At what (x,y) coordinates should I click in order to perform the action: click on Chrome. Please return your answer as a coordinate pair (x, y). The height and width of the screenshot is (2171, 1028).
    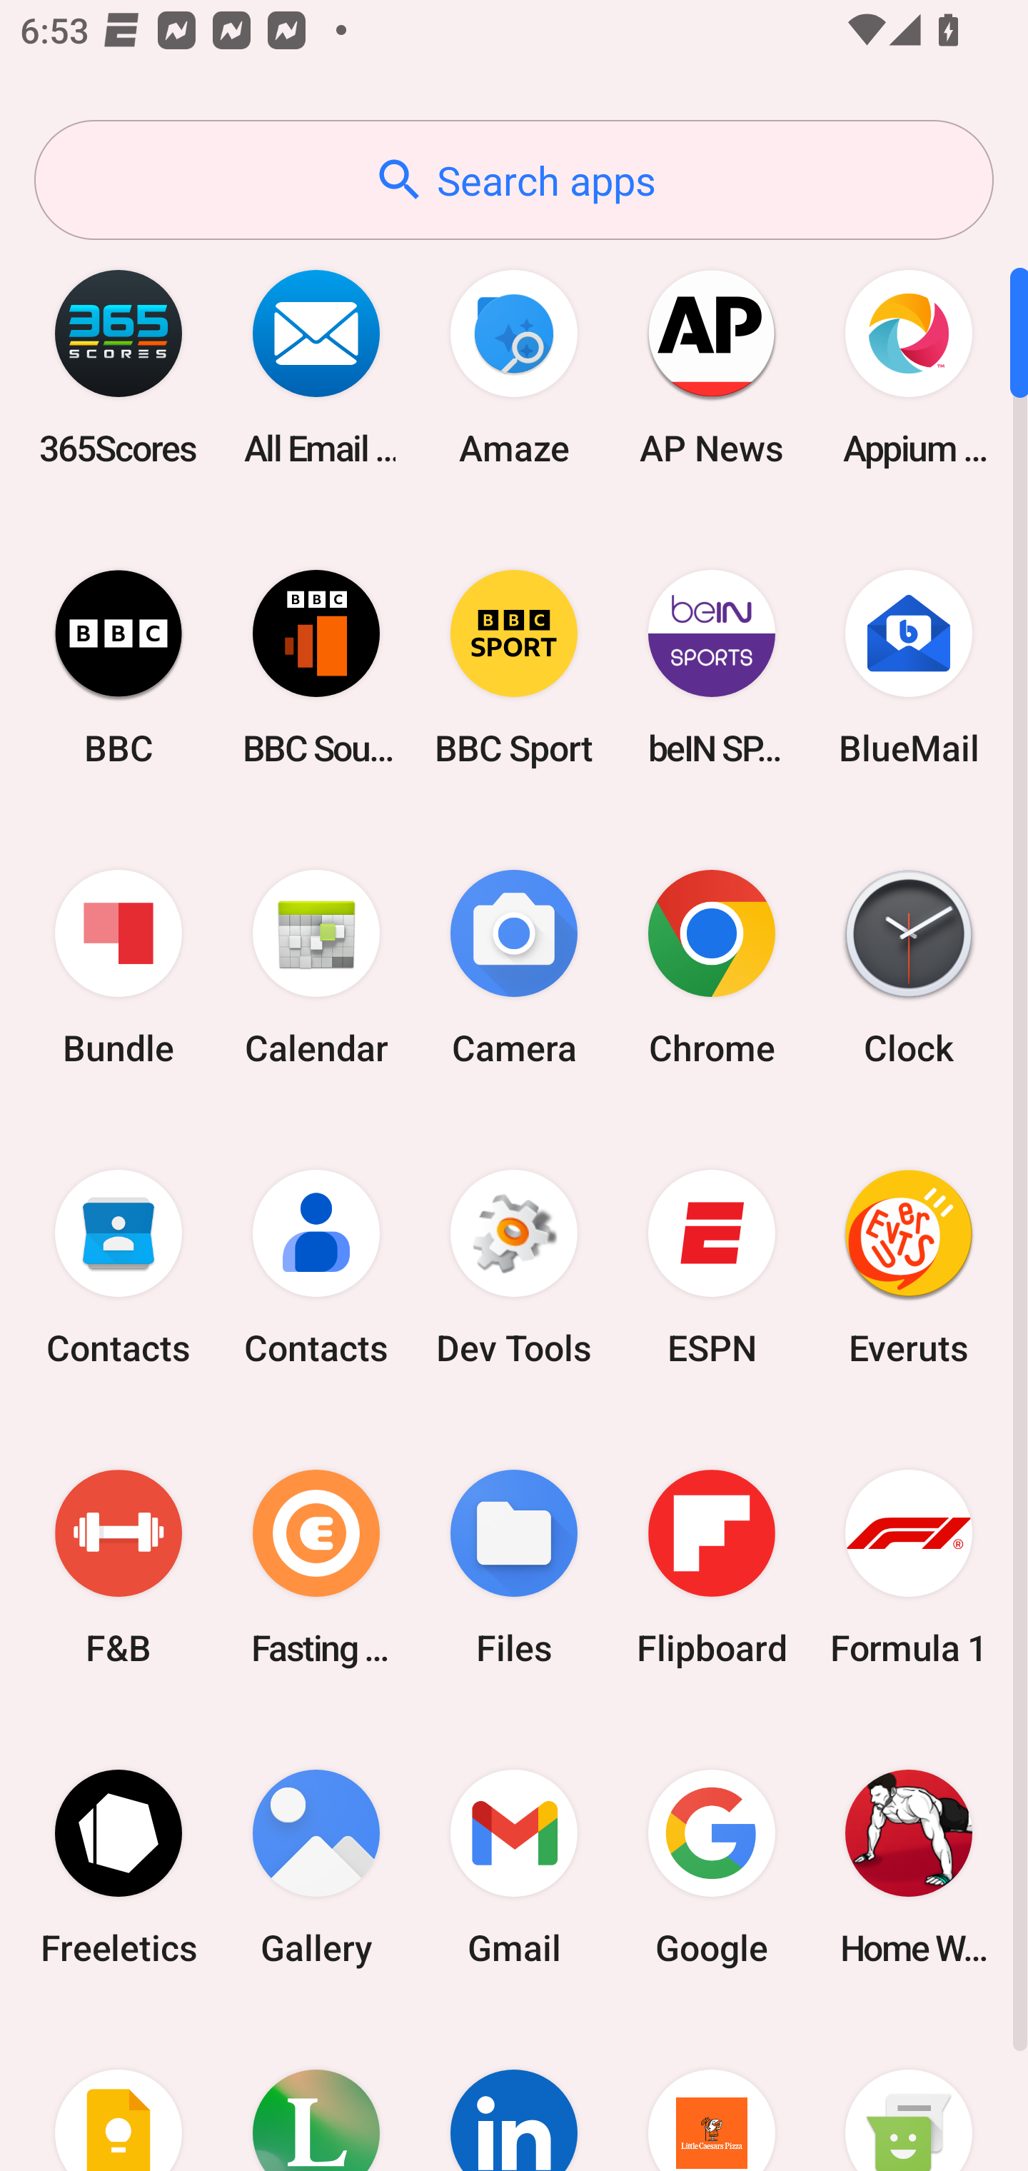
    Looking at the image, I should click on (711, 968).